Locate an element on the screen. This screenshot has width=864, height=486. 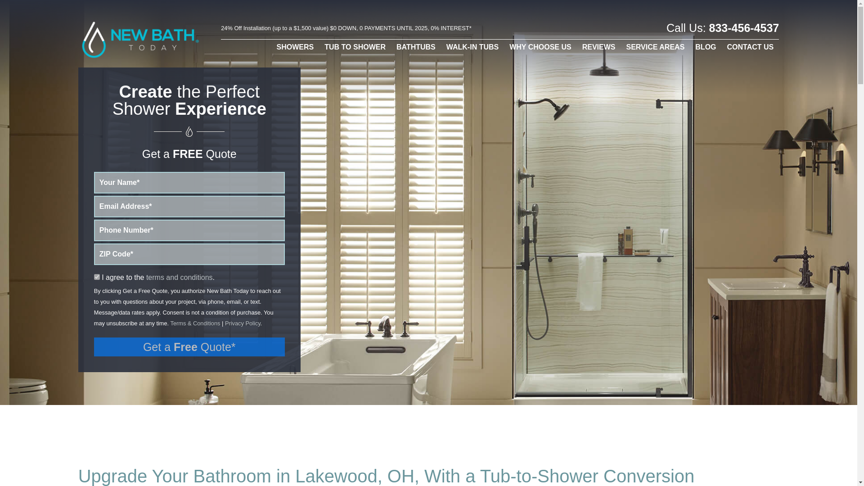
REVIEWS is located at coordinates (599, 47).